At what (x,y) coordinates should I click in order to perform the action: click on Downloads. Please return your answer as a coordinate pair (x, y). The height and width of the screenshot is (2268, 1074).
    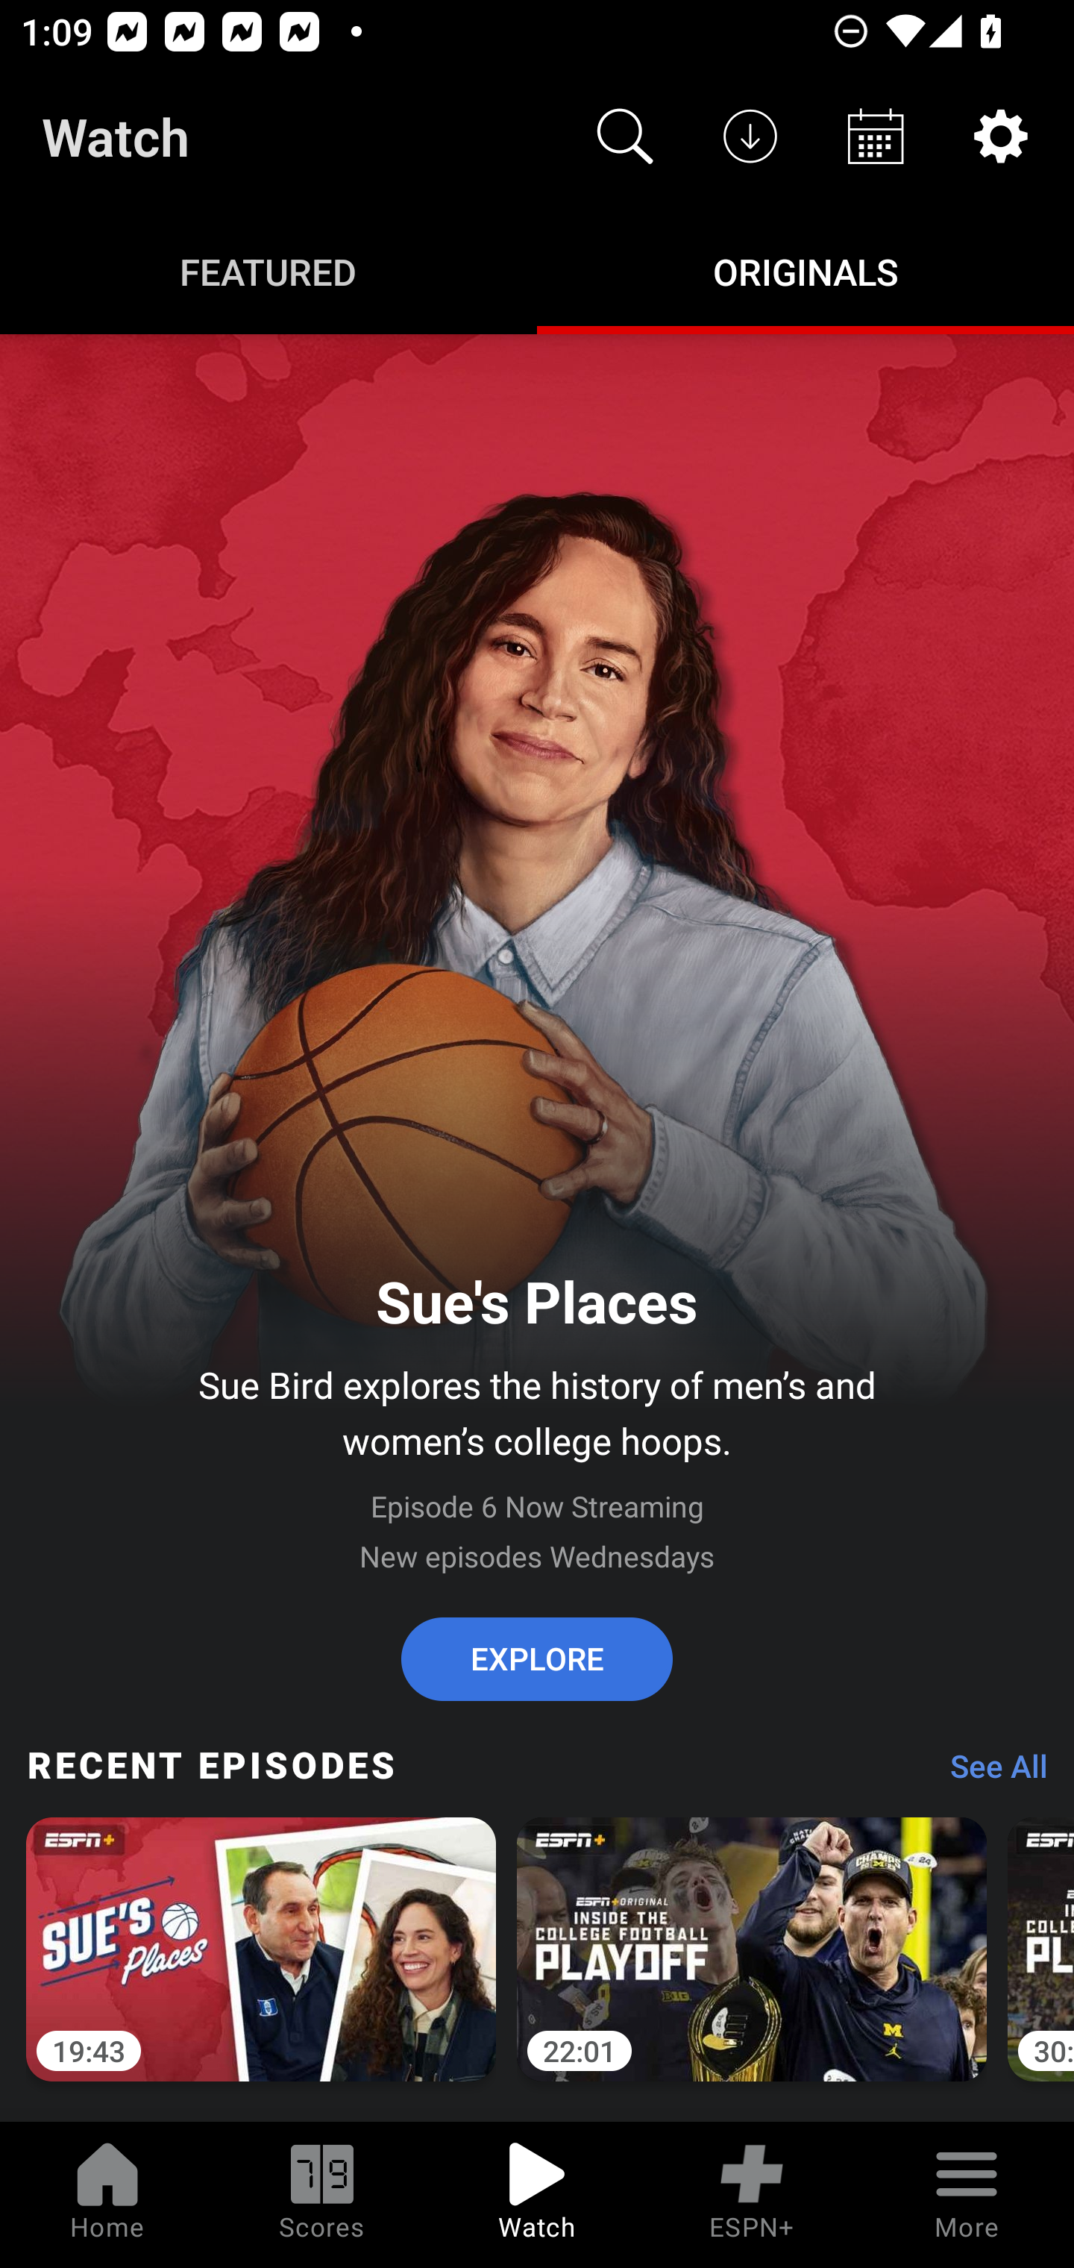
    Looking at the image, I should click on (750, 136).